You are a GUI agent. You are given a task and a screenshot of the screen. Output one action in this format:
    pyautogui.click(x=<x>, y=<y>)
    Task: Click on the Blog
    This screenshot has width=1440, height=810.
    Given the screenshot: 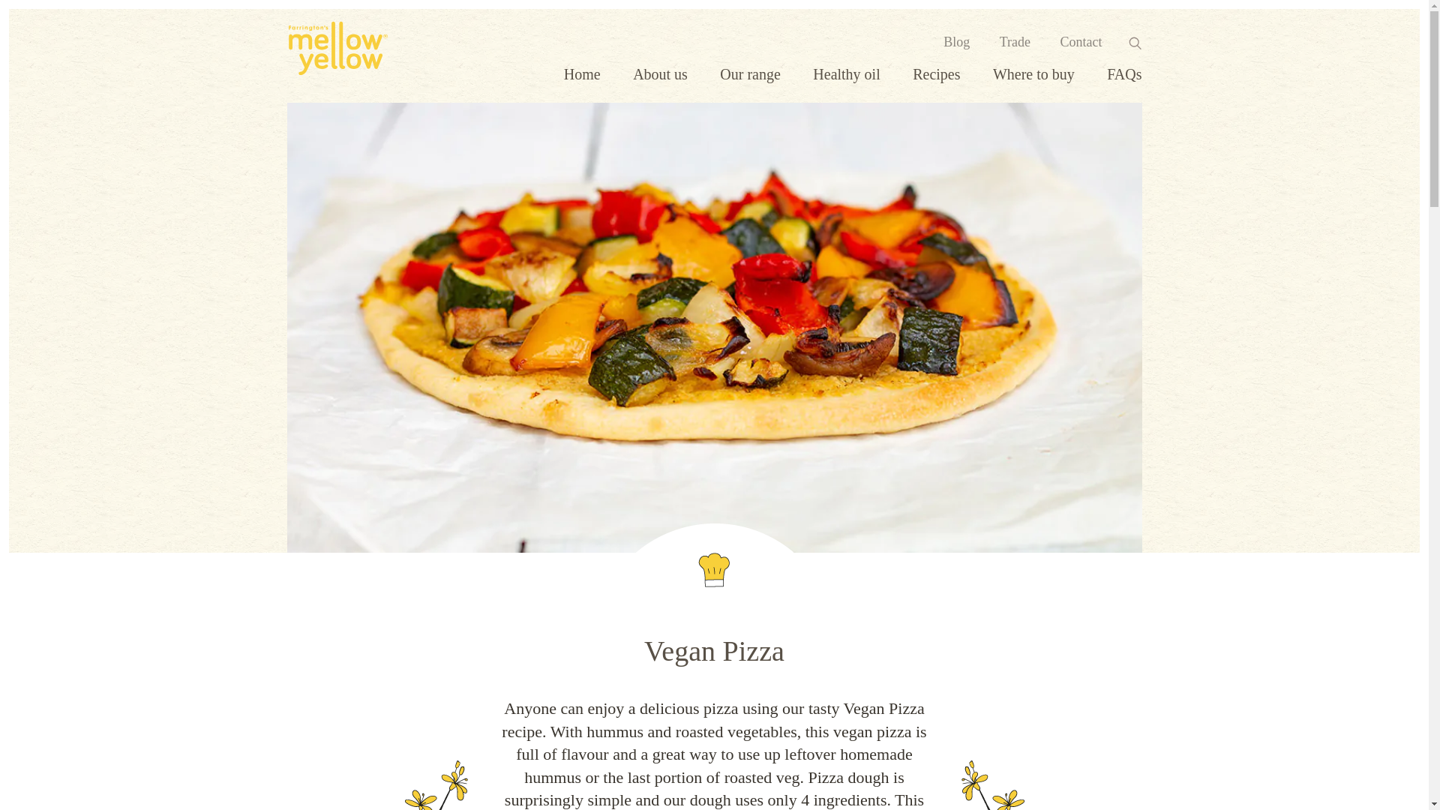 What is the action you would take?
    pyautogui.click(x=955, y=42)
    